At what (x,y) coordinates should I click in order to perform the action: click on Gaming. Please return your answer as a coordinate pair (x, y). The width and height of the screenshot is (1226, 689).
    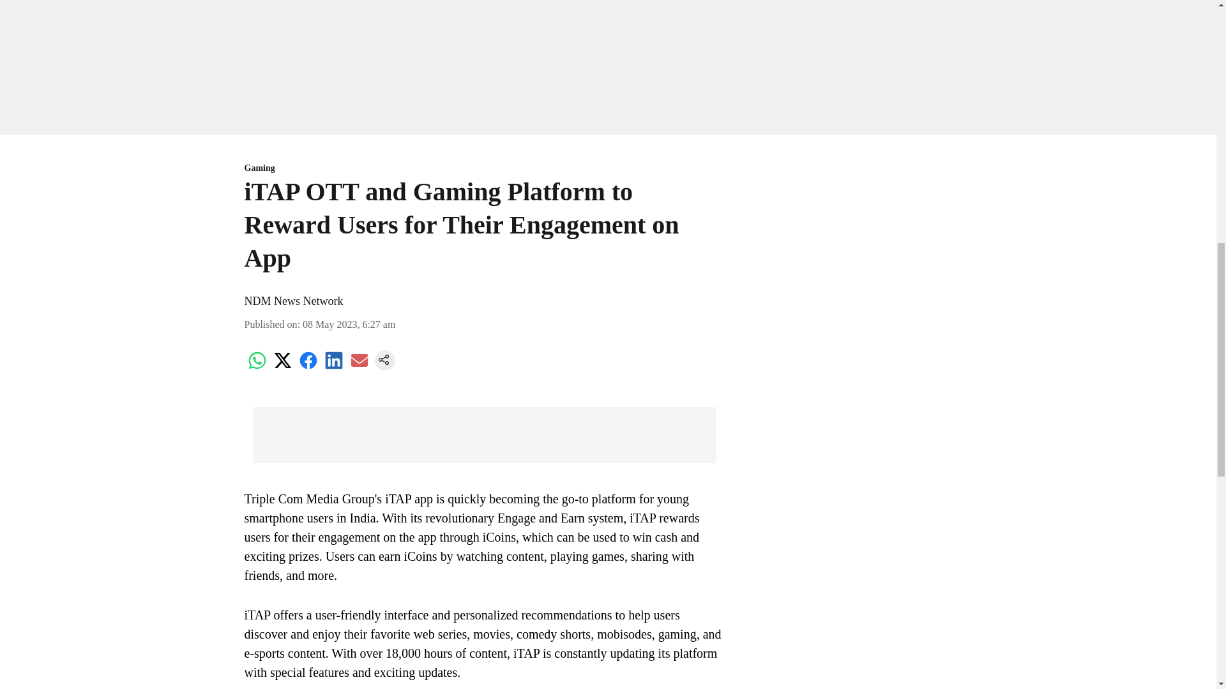
    Looking at the image, I should click on (484, 168).